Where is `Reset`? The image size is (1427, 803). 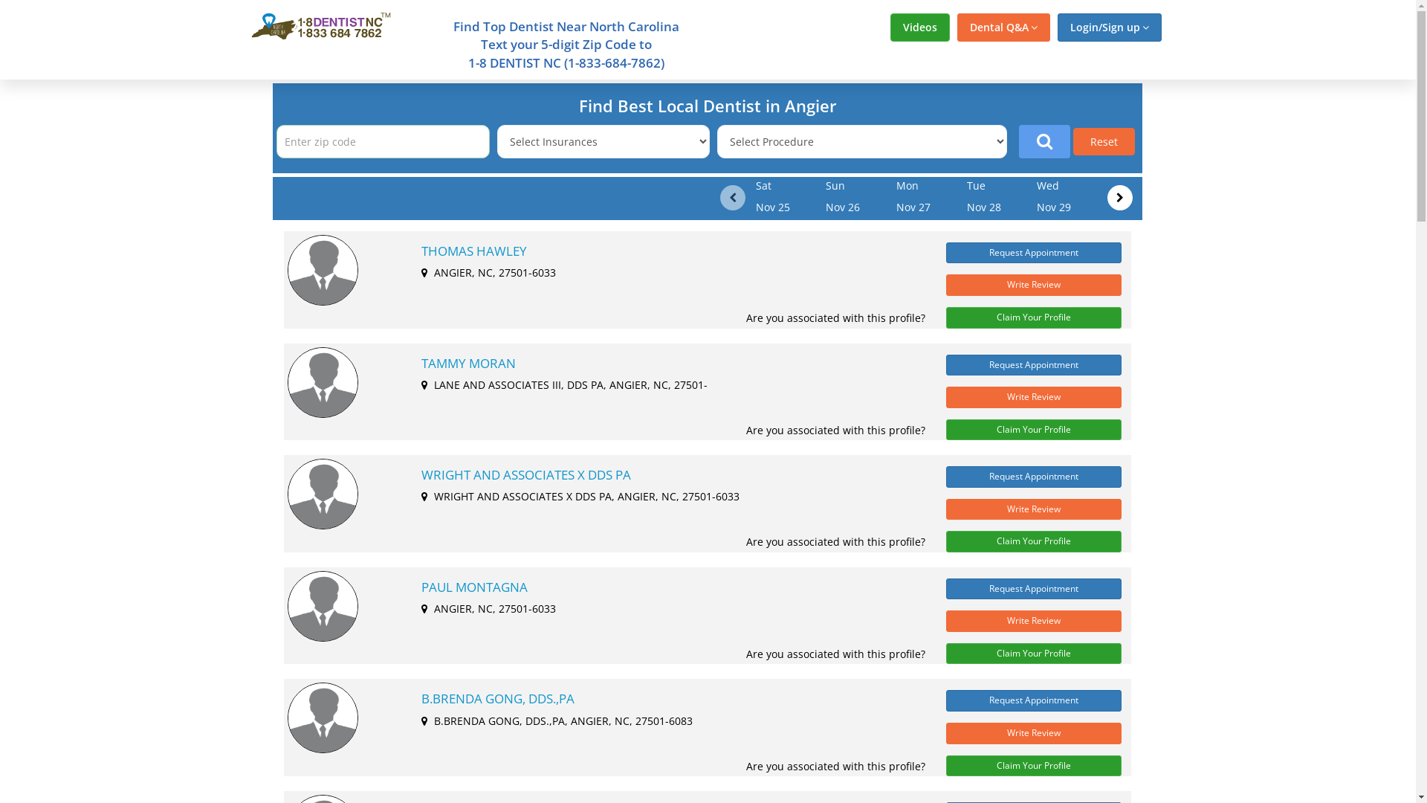
Reset is located at coordinates (1104, 141).